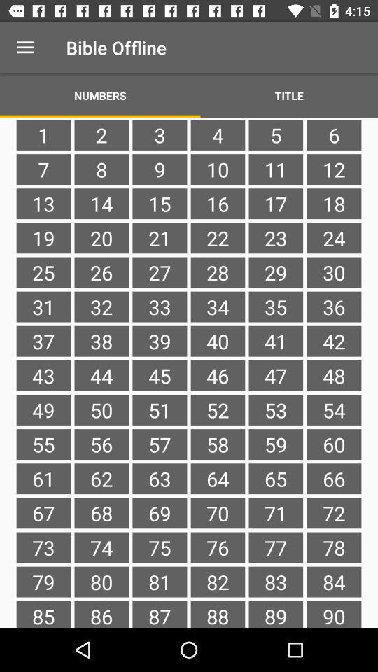  What do you see at coordinates (101, 409) in the screenshot?
I see `open the item next to the 45 icon` at bounding box center [101, 409].